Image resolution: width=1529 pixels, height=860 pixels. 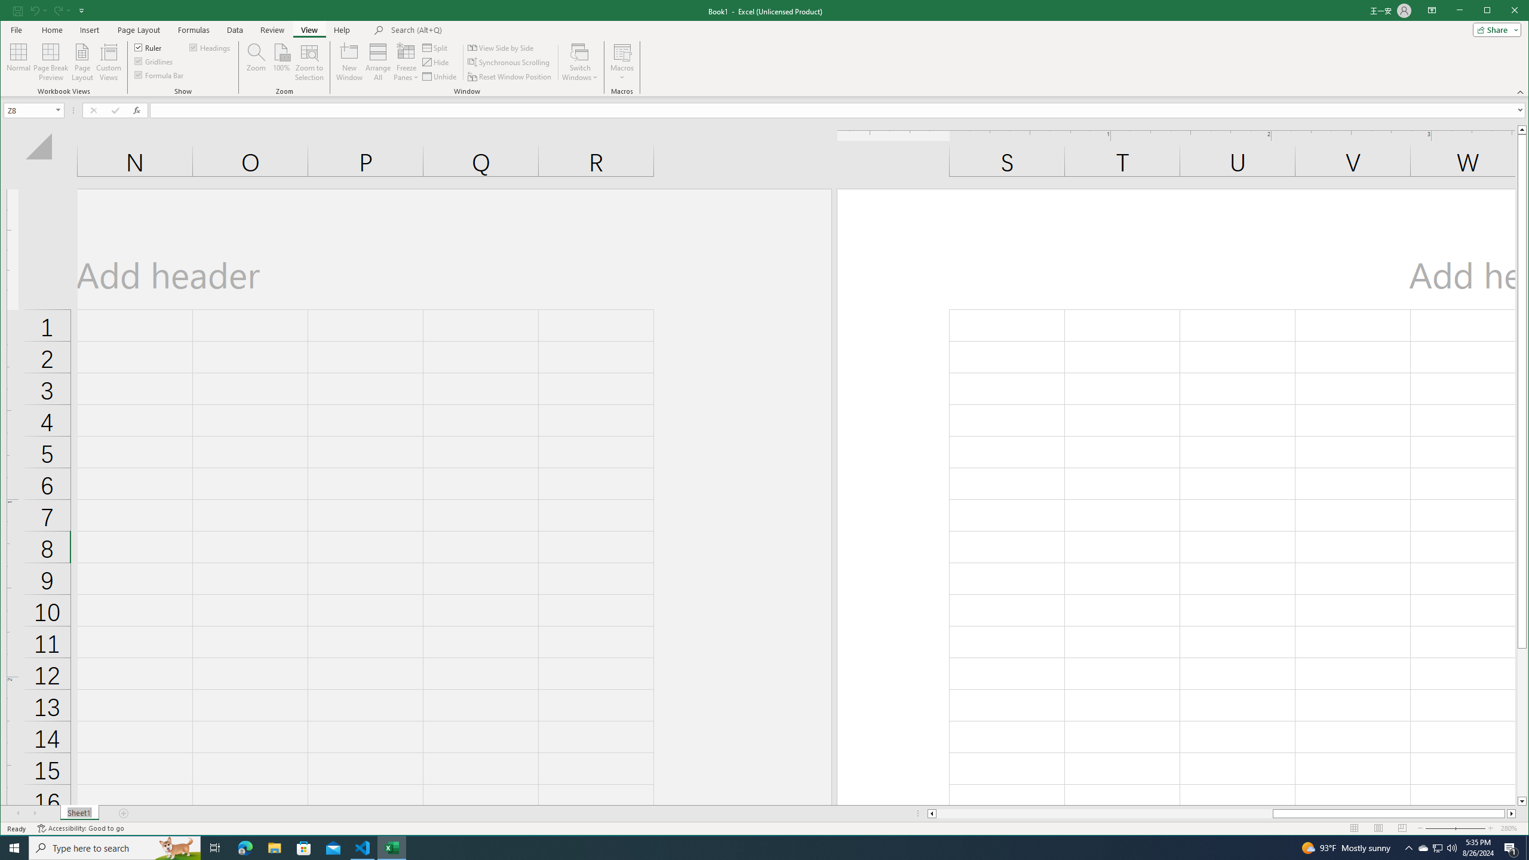 What do you see at coordinates (108, 62) in the screenshot?
I see `Custom Views...` at bounding box center [108, 62].